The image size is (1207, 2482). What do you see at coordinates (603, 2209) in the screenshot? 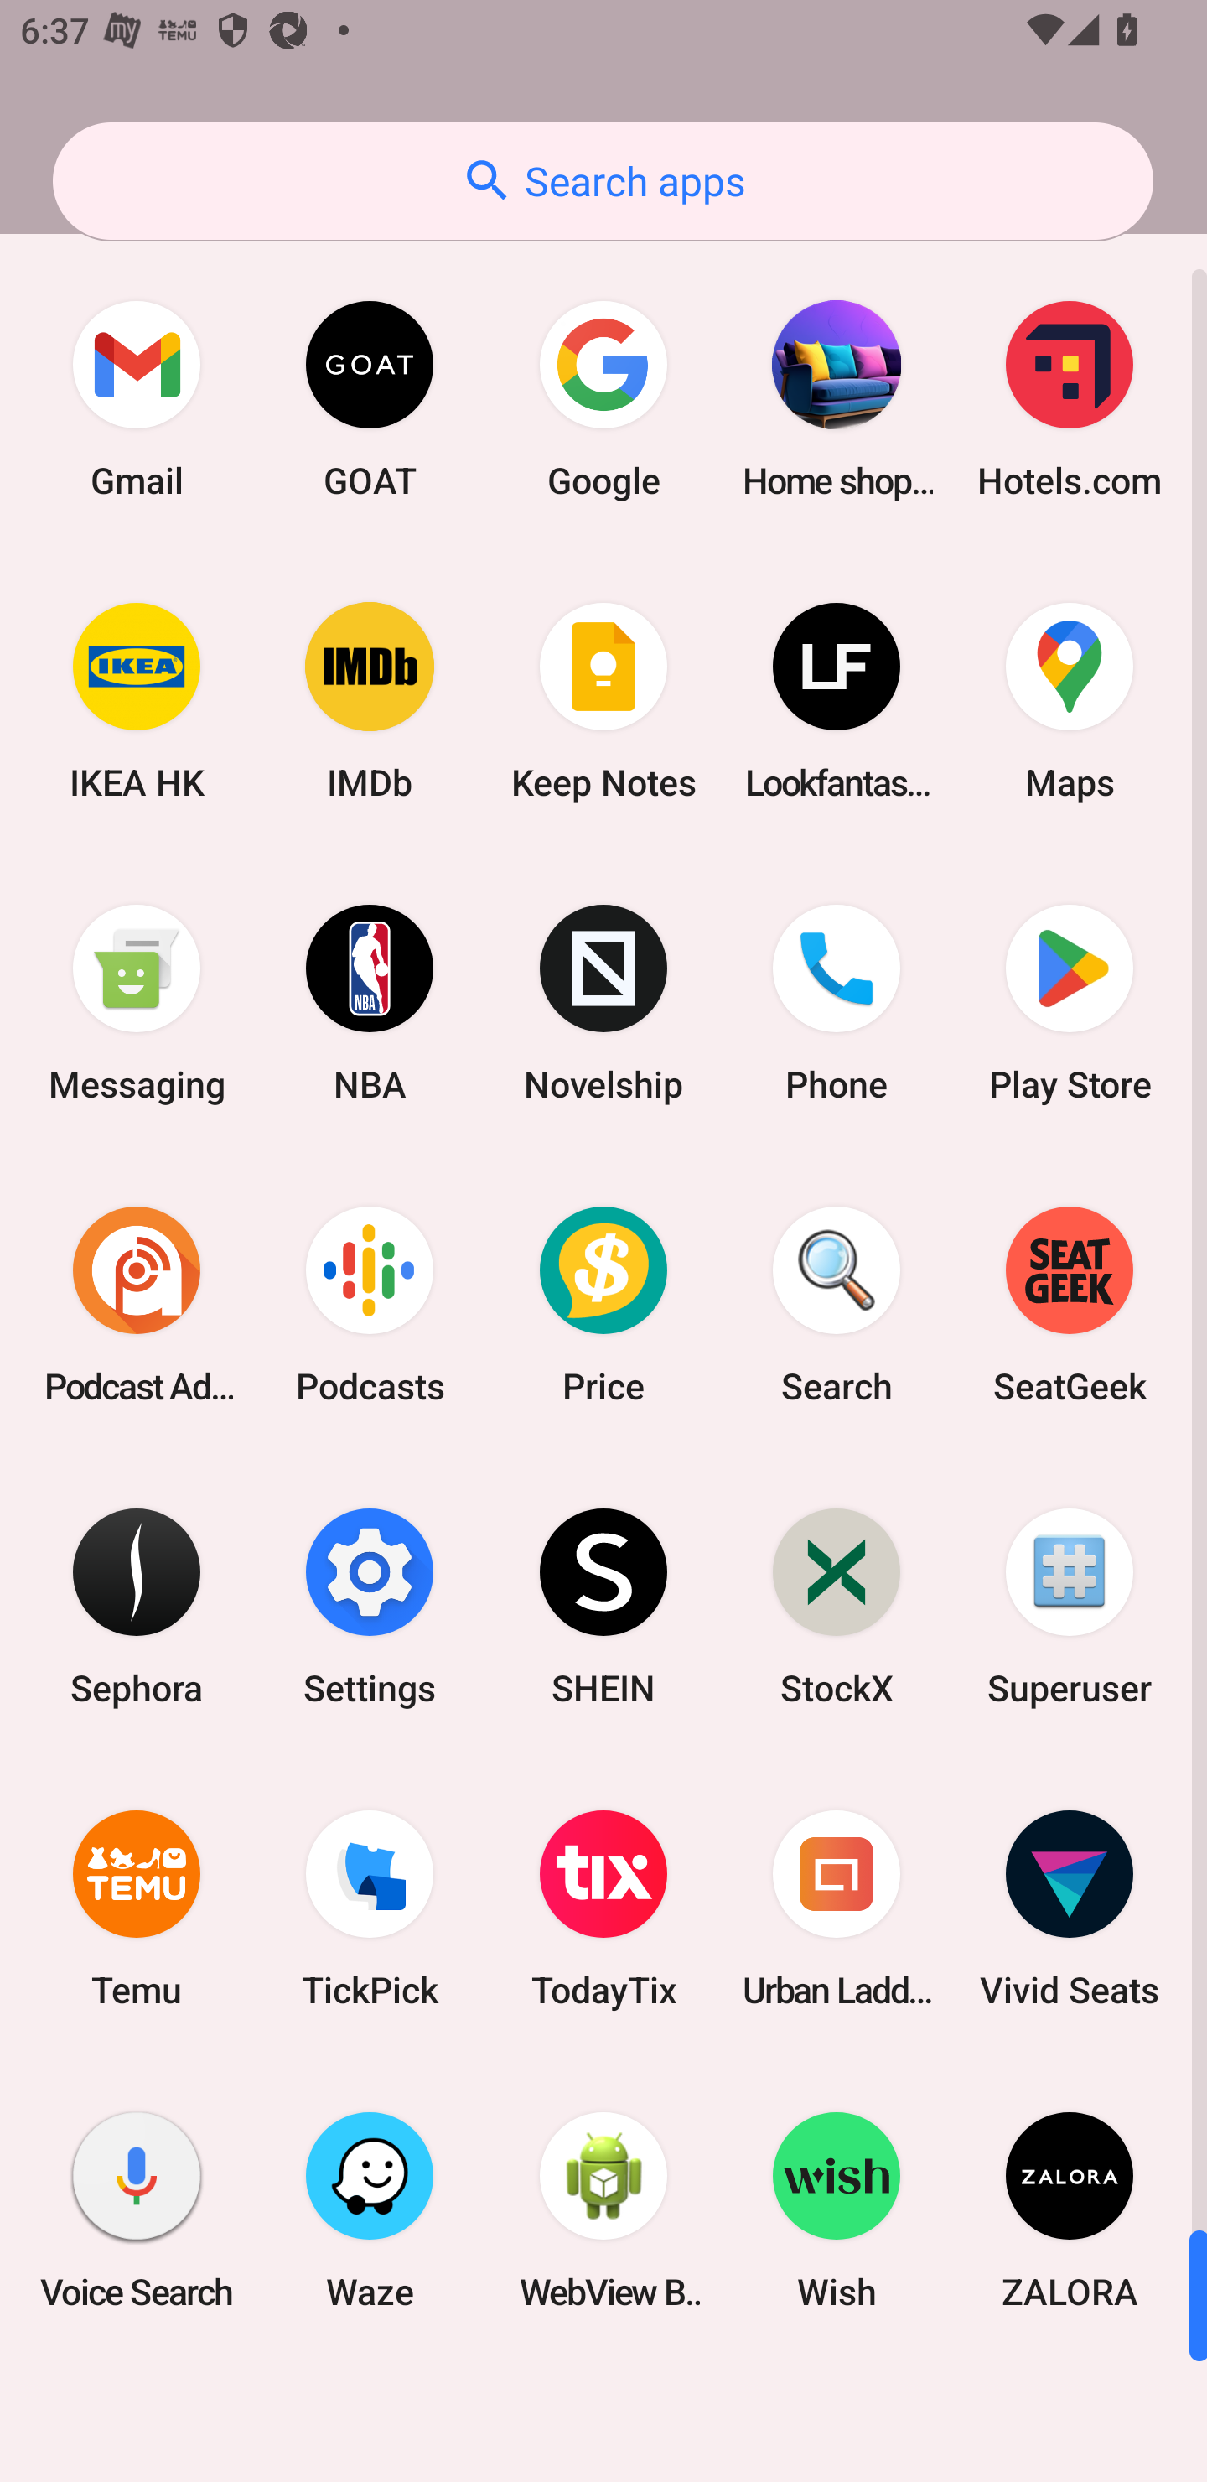
I see `WebView Browser Tester` at bounding box center [603, 2209].